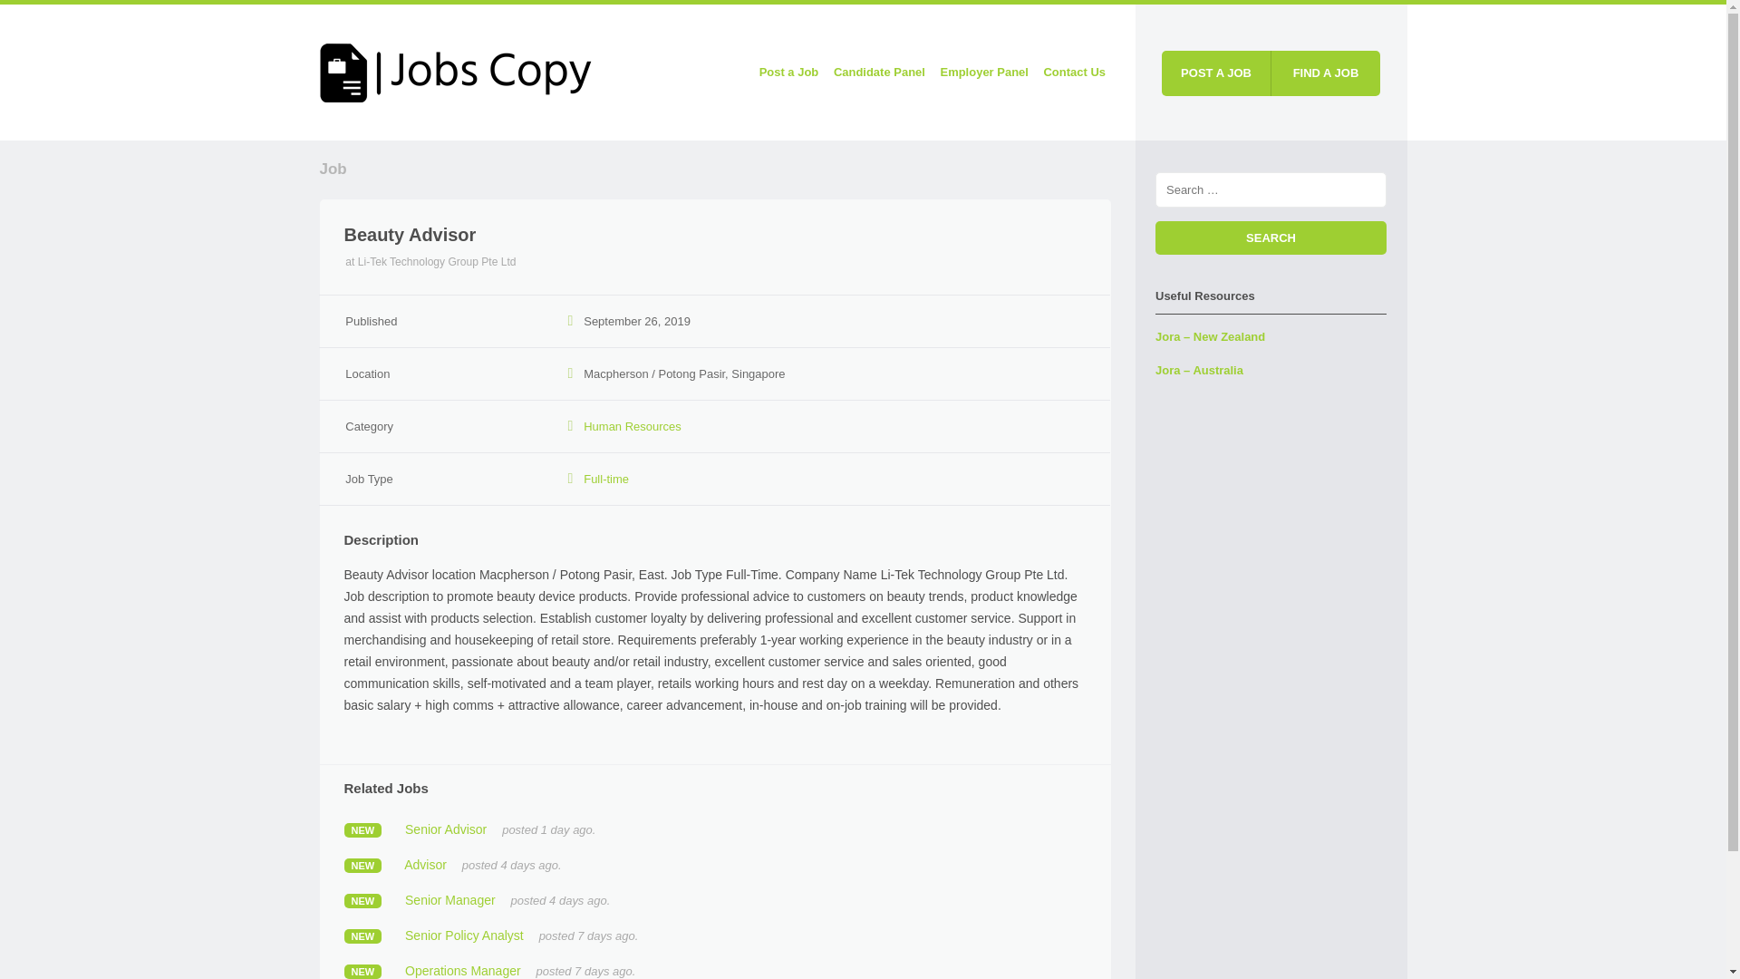  Describe the element at coordinates (462, 970) in the screenshot. I see `Operations Manager` at that location.